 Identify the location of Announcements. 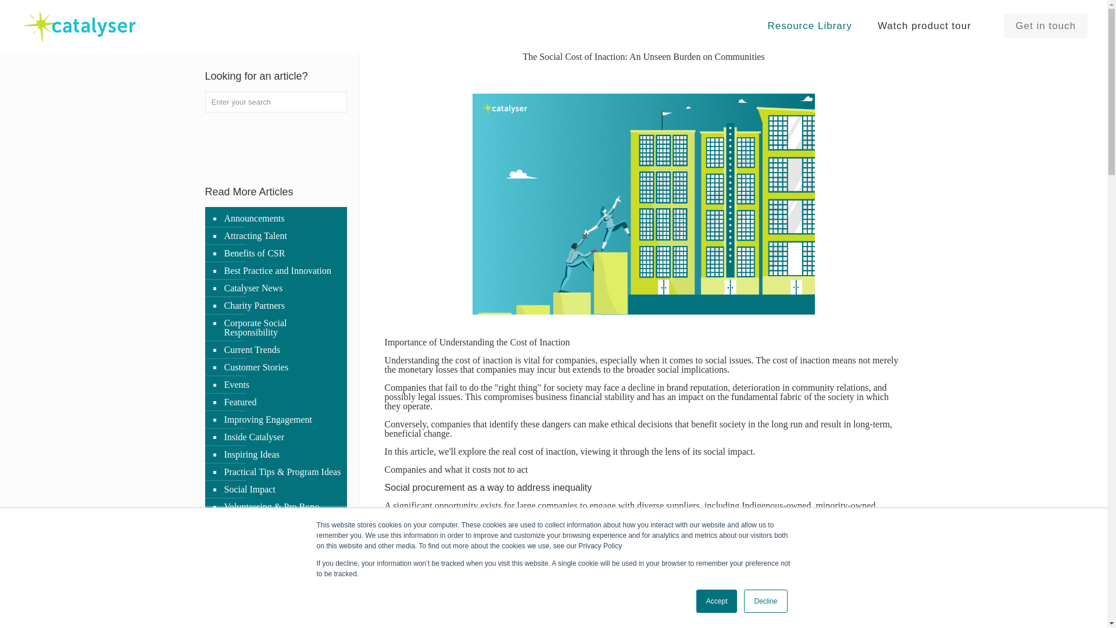
(281, 218).